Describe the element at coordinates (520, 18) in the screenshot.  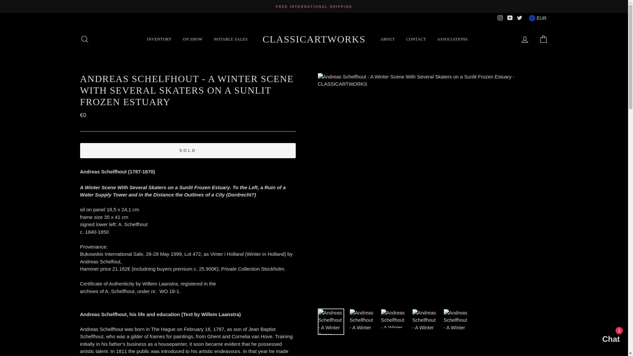
I see `Twitter` at that location.